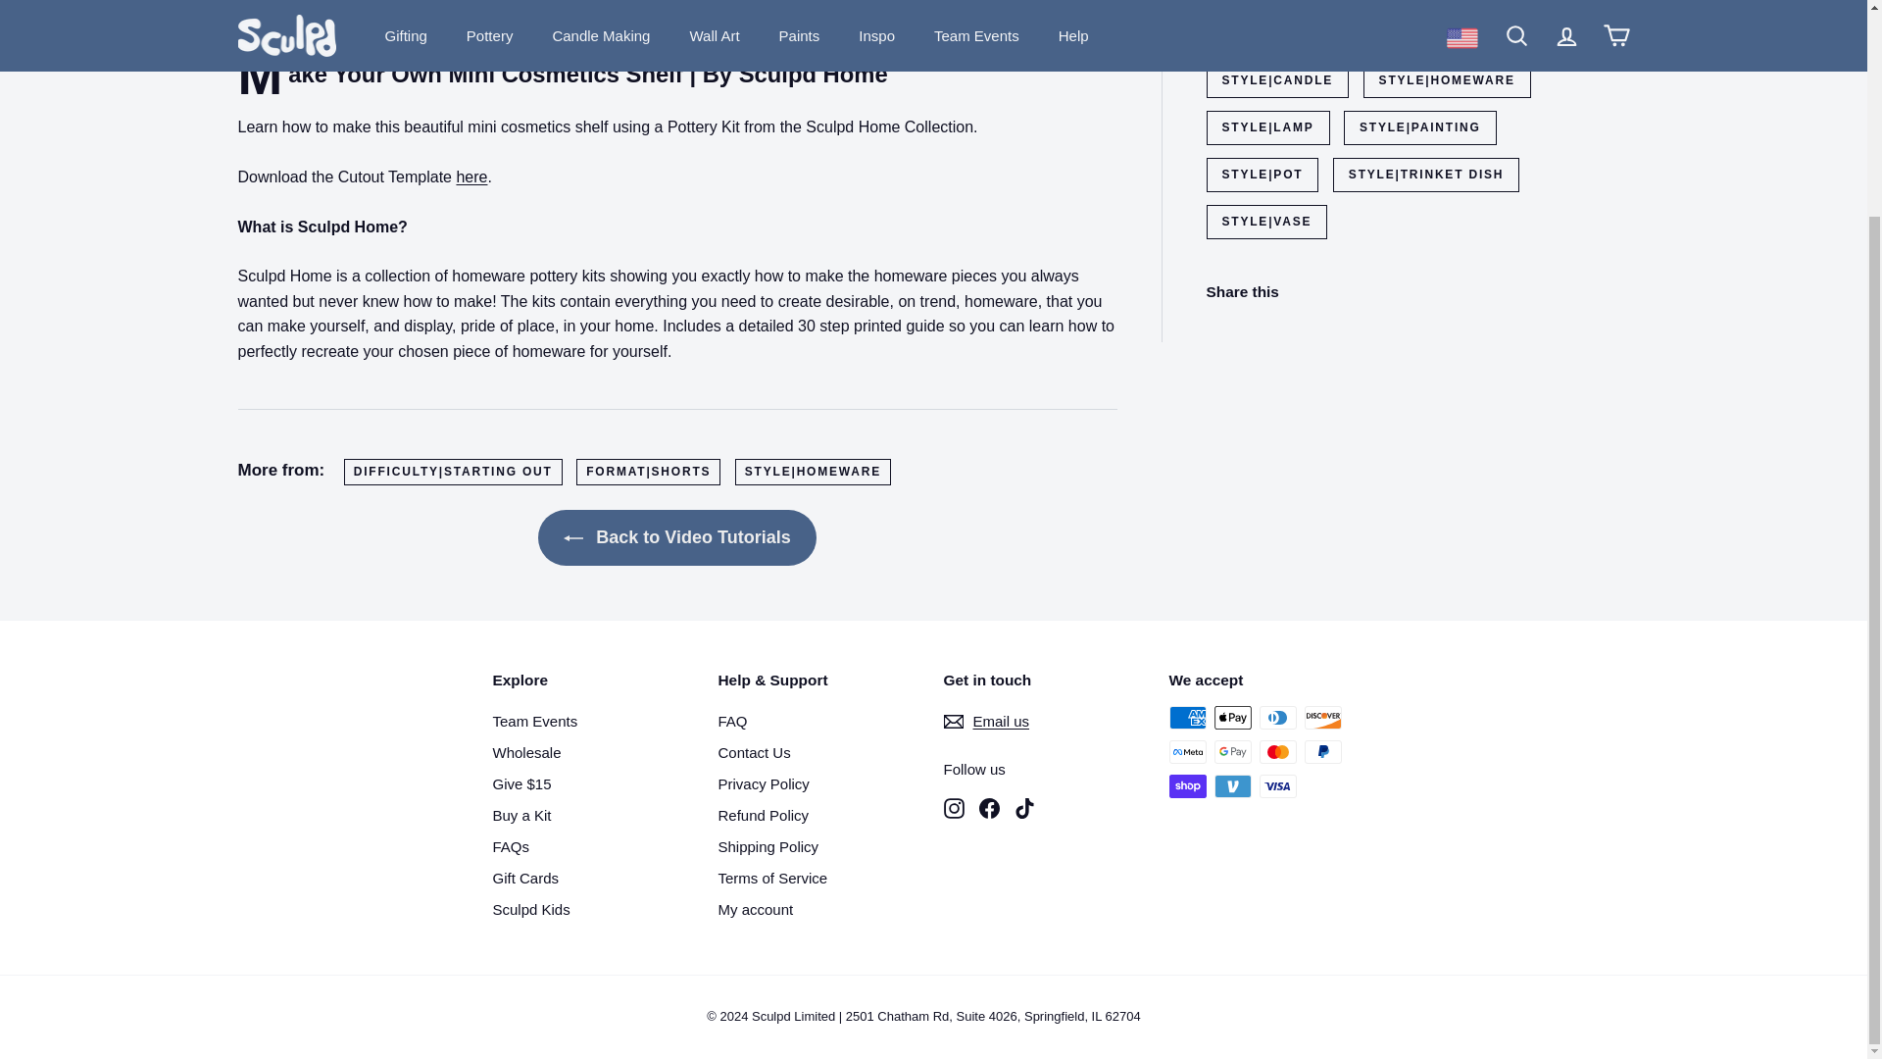  What do you see at coordinates (1187, 751) in the screenshot?
I see `Meta Pay` at bounding box center [1187, 751].